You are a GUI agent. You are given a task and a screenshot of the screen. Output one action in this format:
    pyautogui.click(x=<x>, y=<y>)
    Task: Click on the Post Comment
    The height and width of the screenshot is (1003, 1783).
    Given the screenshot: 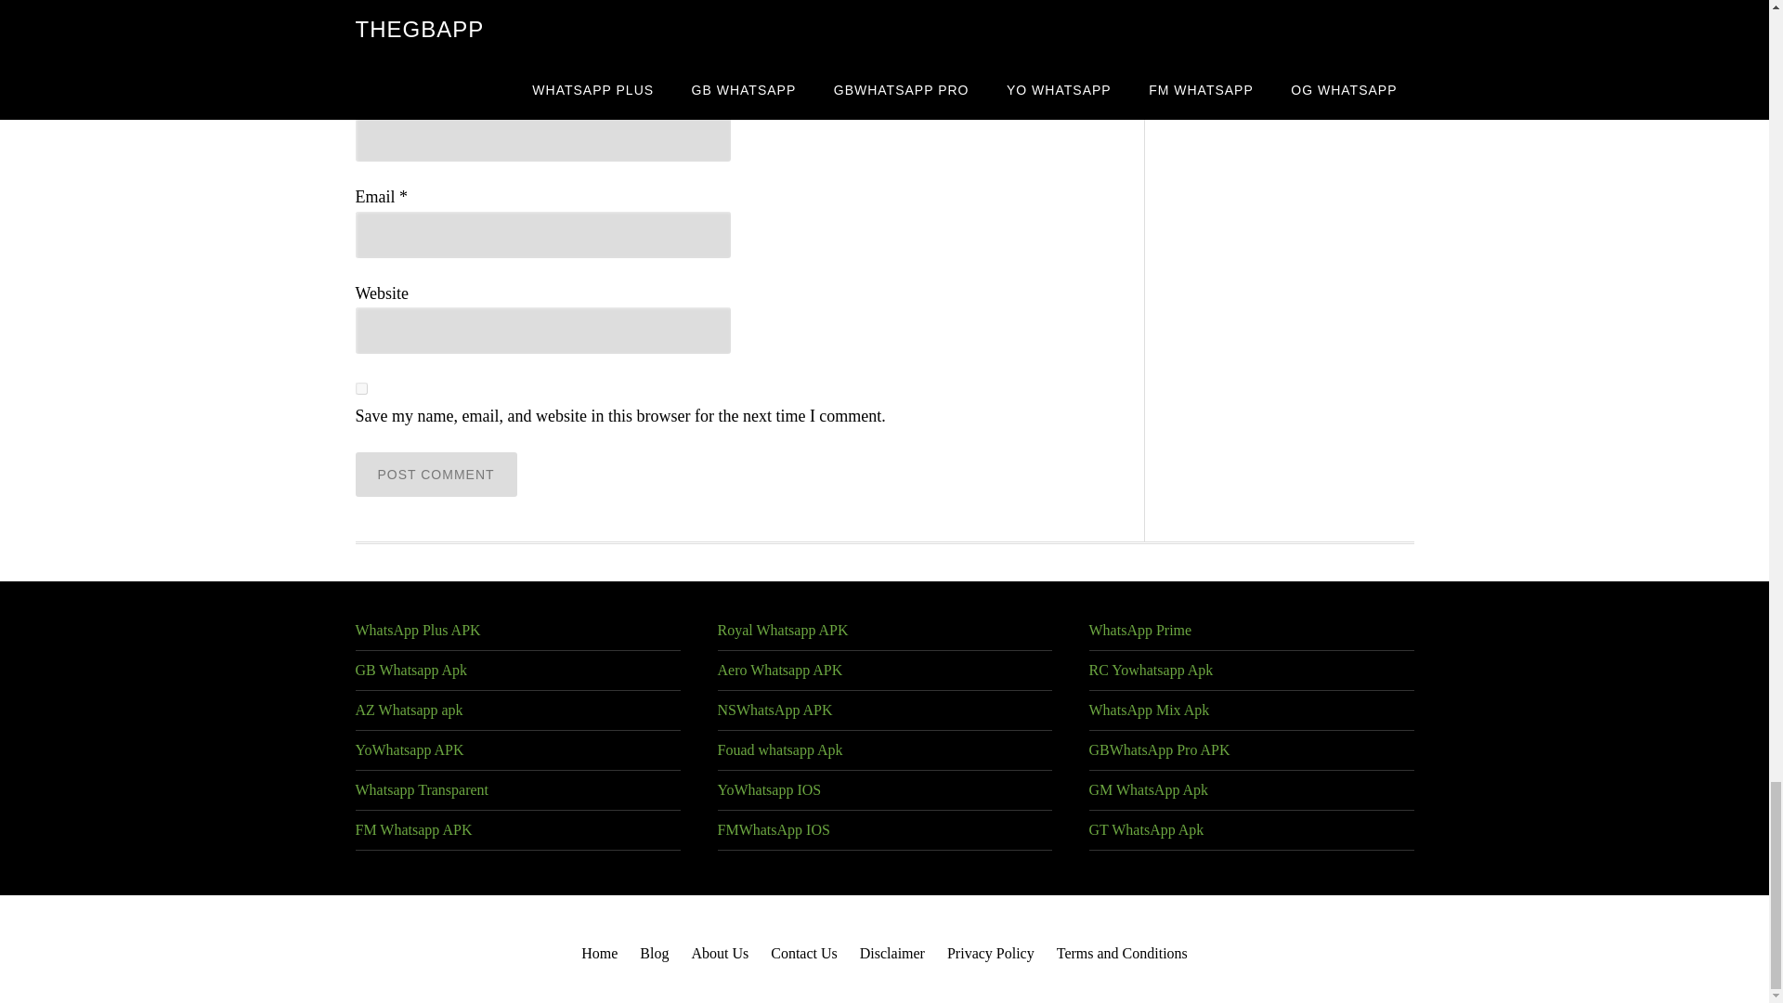 What is the action you would take?
    pyautogui.click(x=436, y=474)
    